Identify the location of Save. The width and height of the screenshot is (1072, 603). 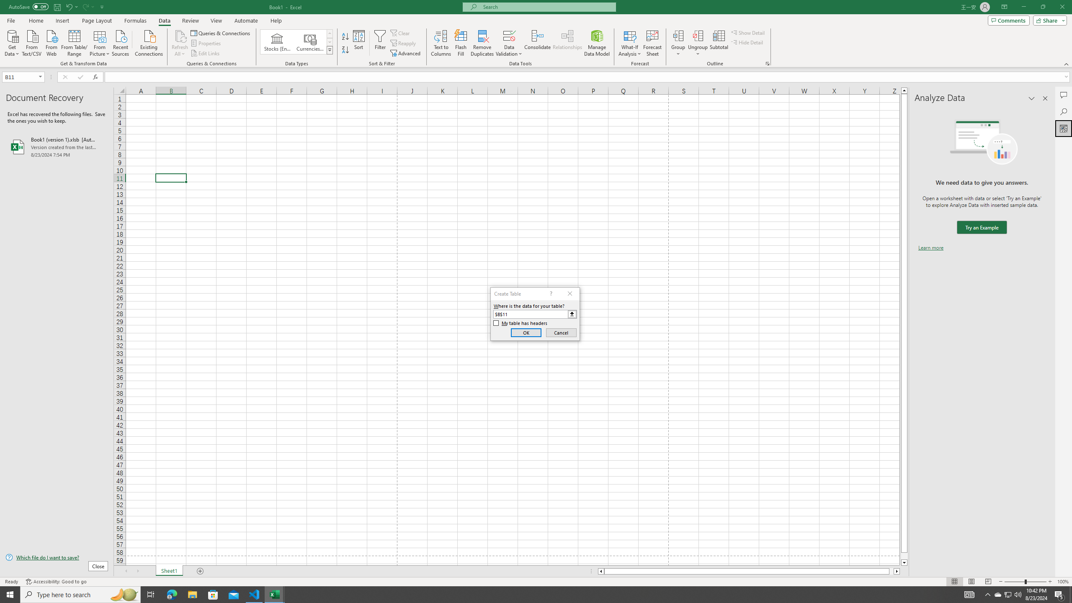
(57, 7).